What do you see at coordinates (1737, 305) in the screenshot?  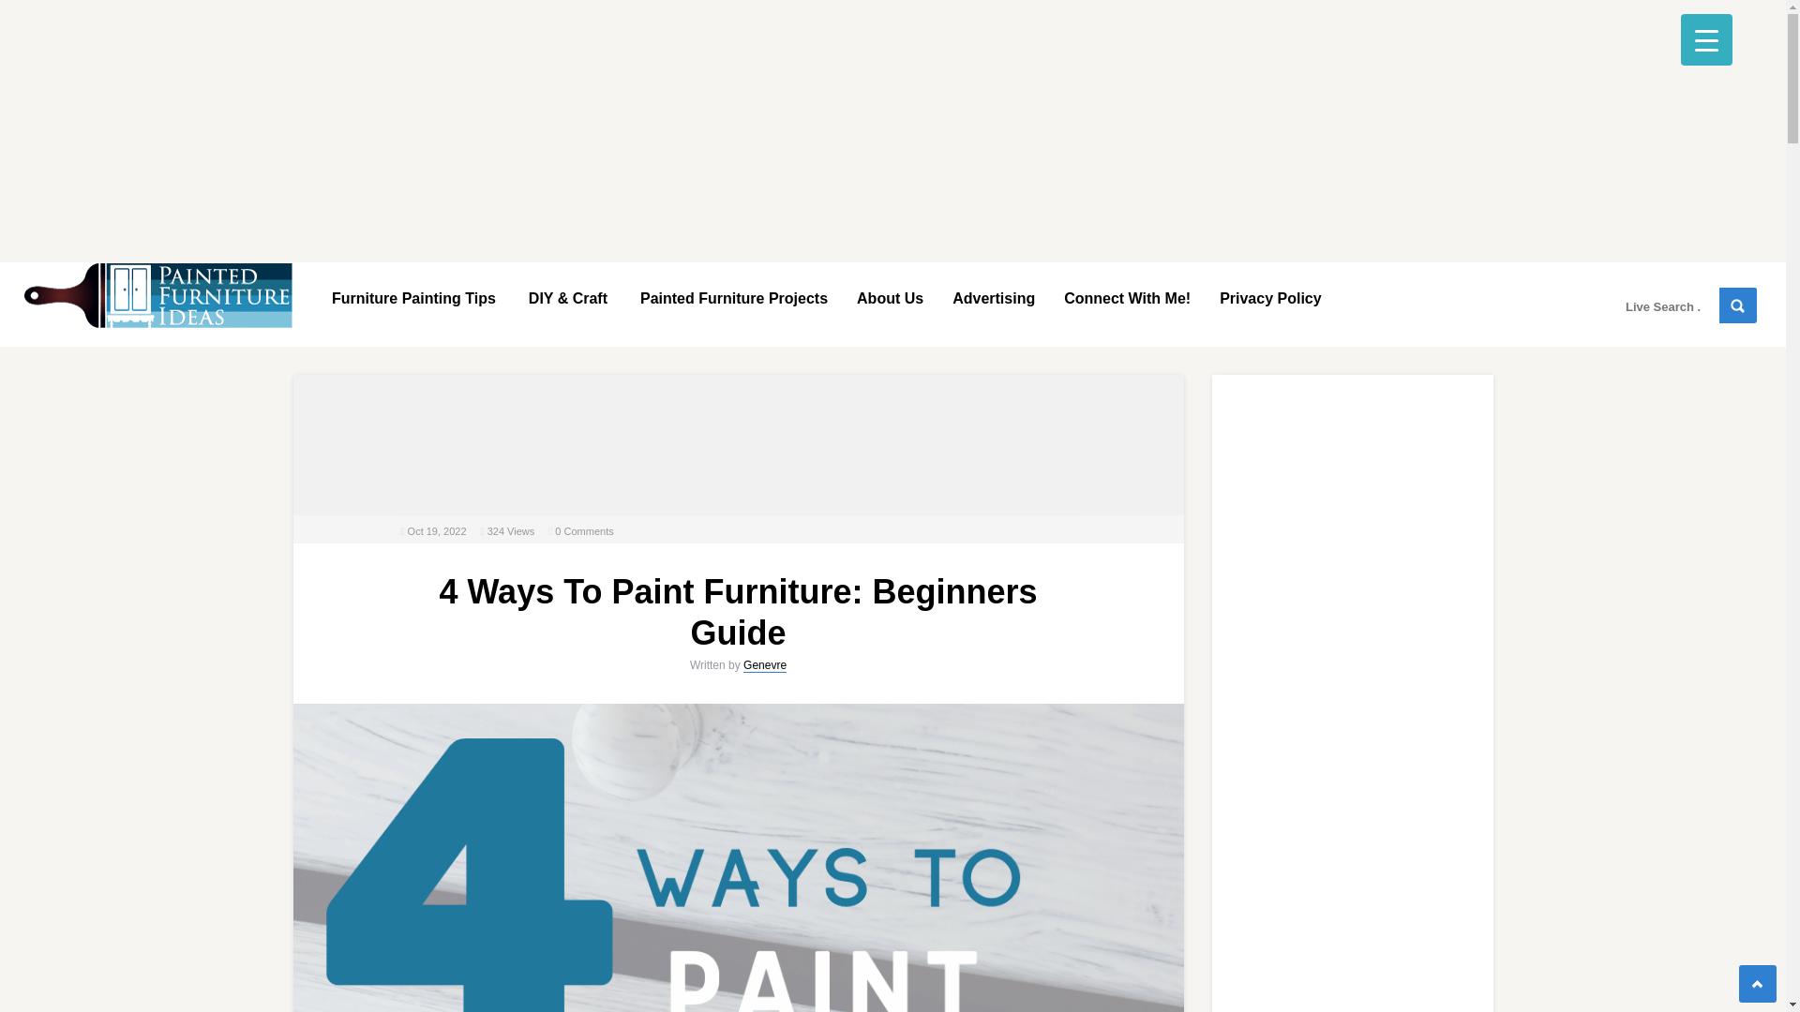 I see `Search` at bounding box center [1737, 305].